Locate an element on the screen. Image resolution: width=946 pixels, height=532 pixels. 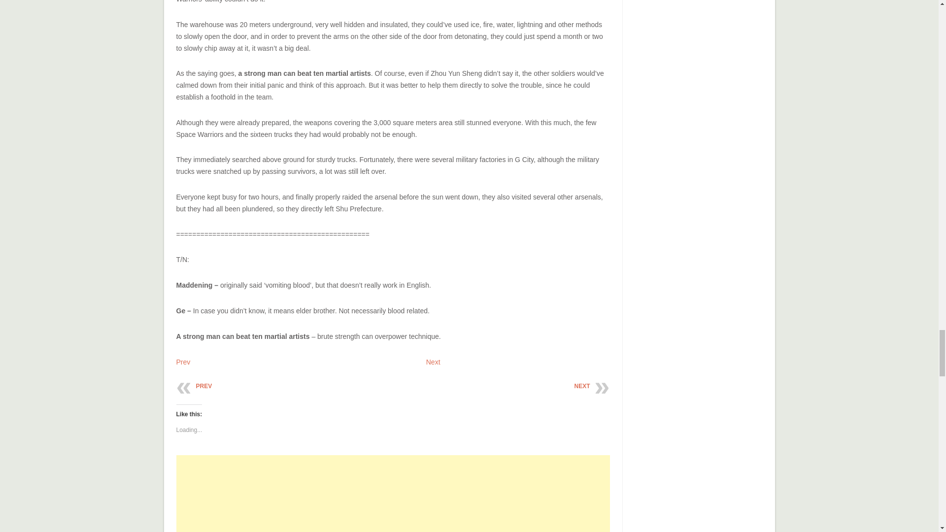
PREV is located at coordinates (204, 386).